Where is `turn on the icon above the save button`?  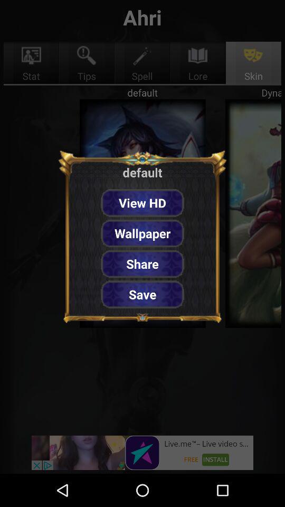
turn on the icon above the save button is located at coordinates (142, 264).